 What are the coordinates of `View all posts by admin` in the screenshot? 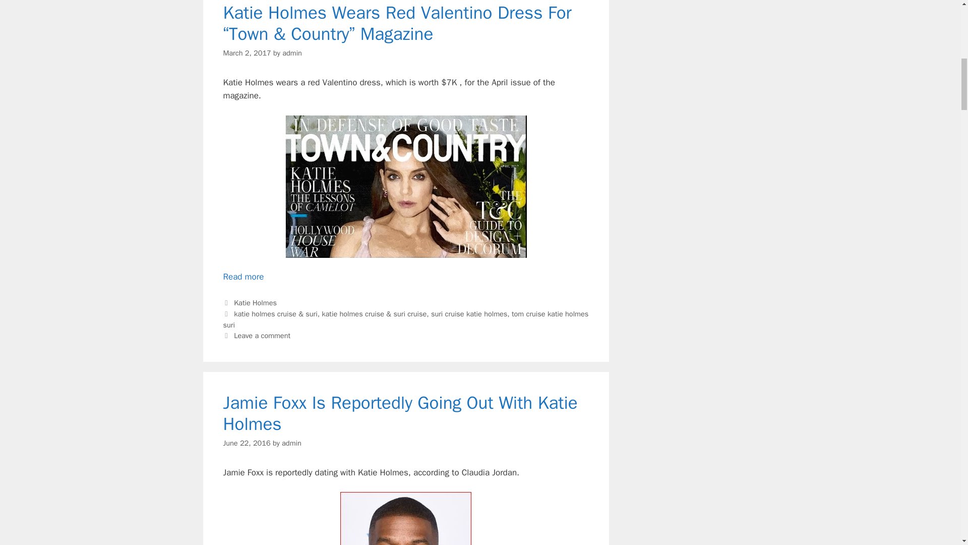 It's located at (291, 443).